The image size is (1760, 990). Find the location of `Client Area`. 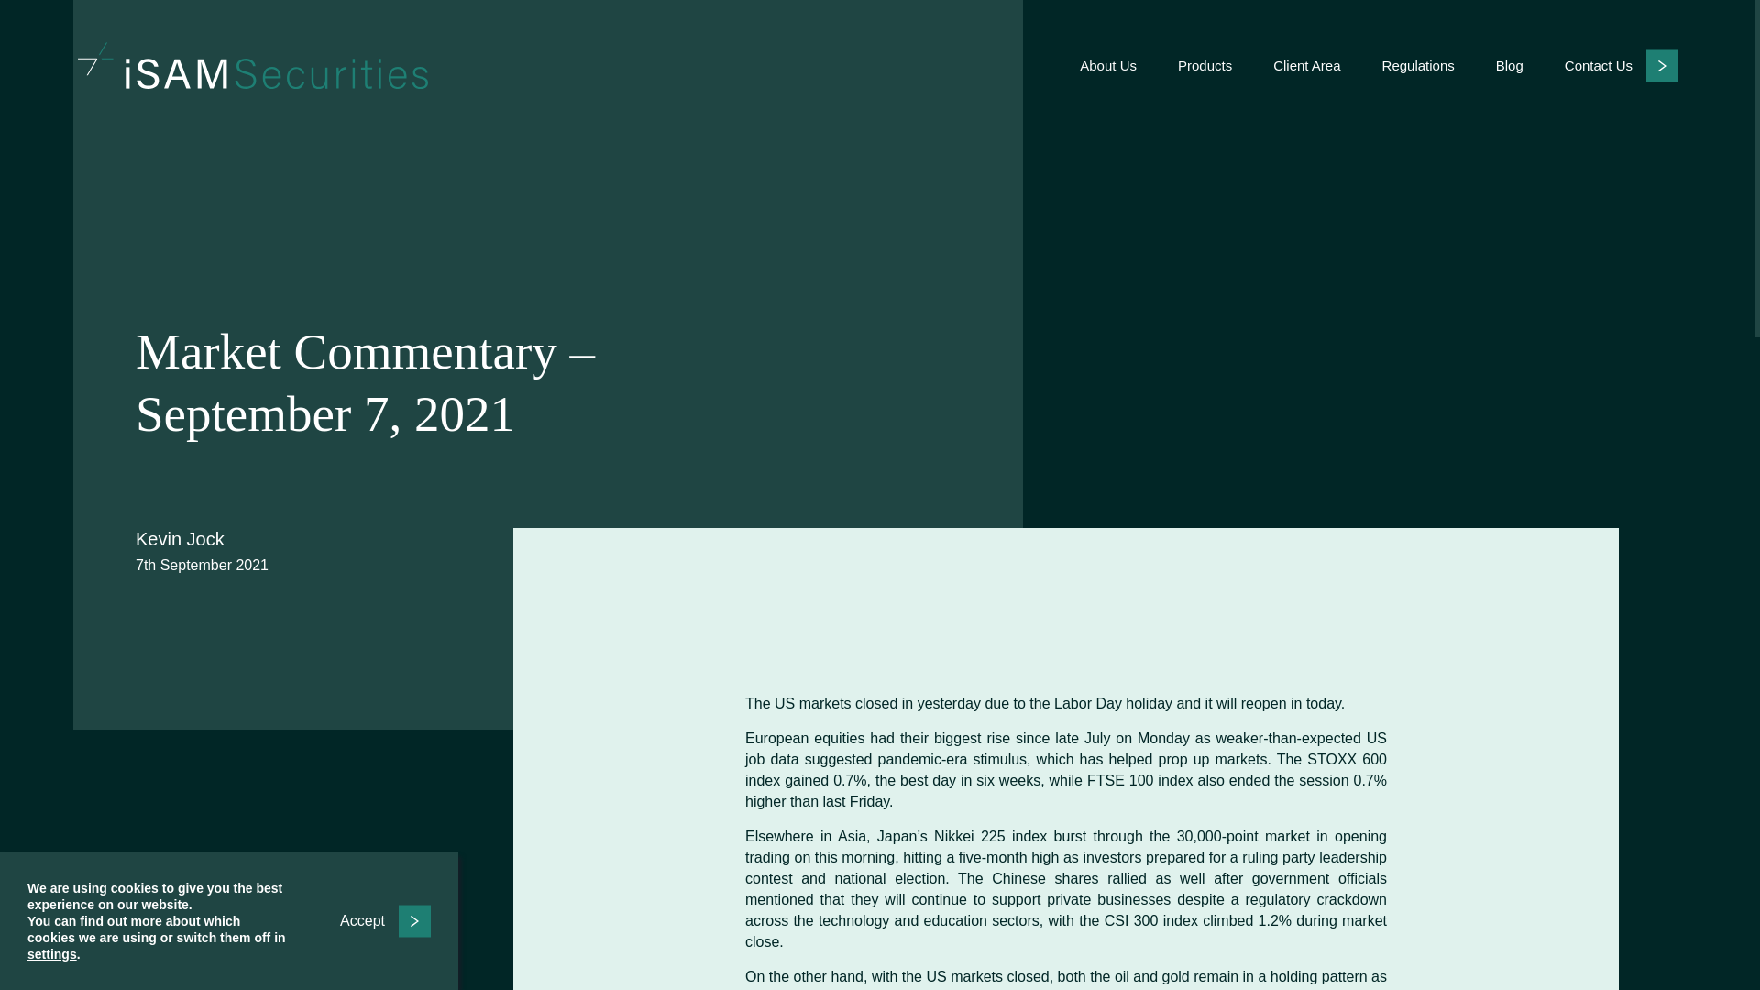

Client Area is located at coordinates (1305, 65).